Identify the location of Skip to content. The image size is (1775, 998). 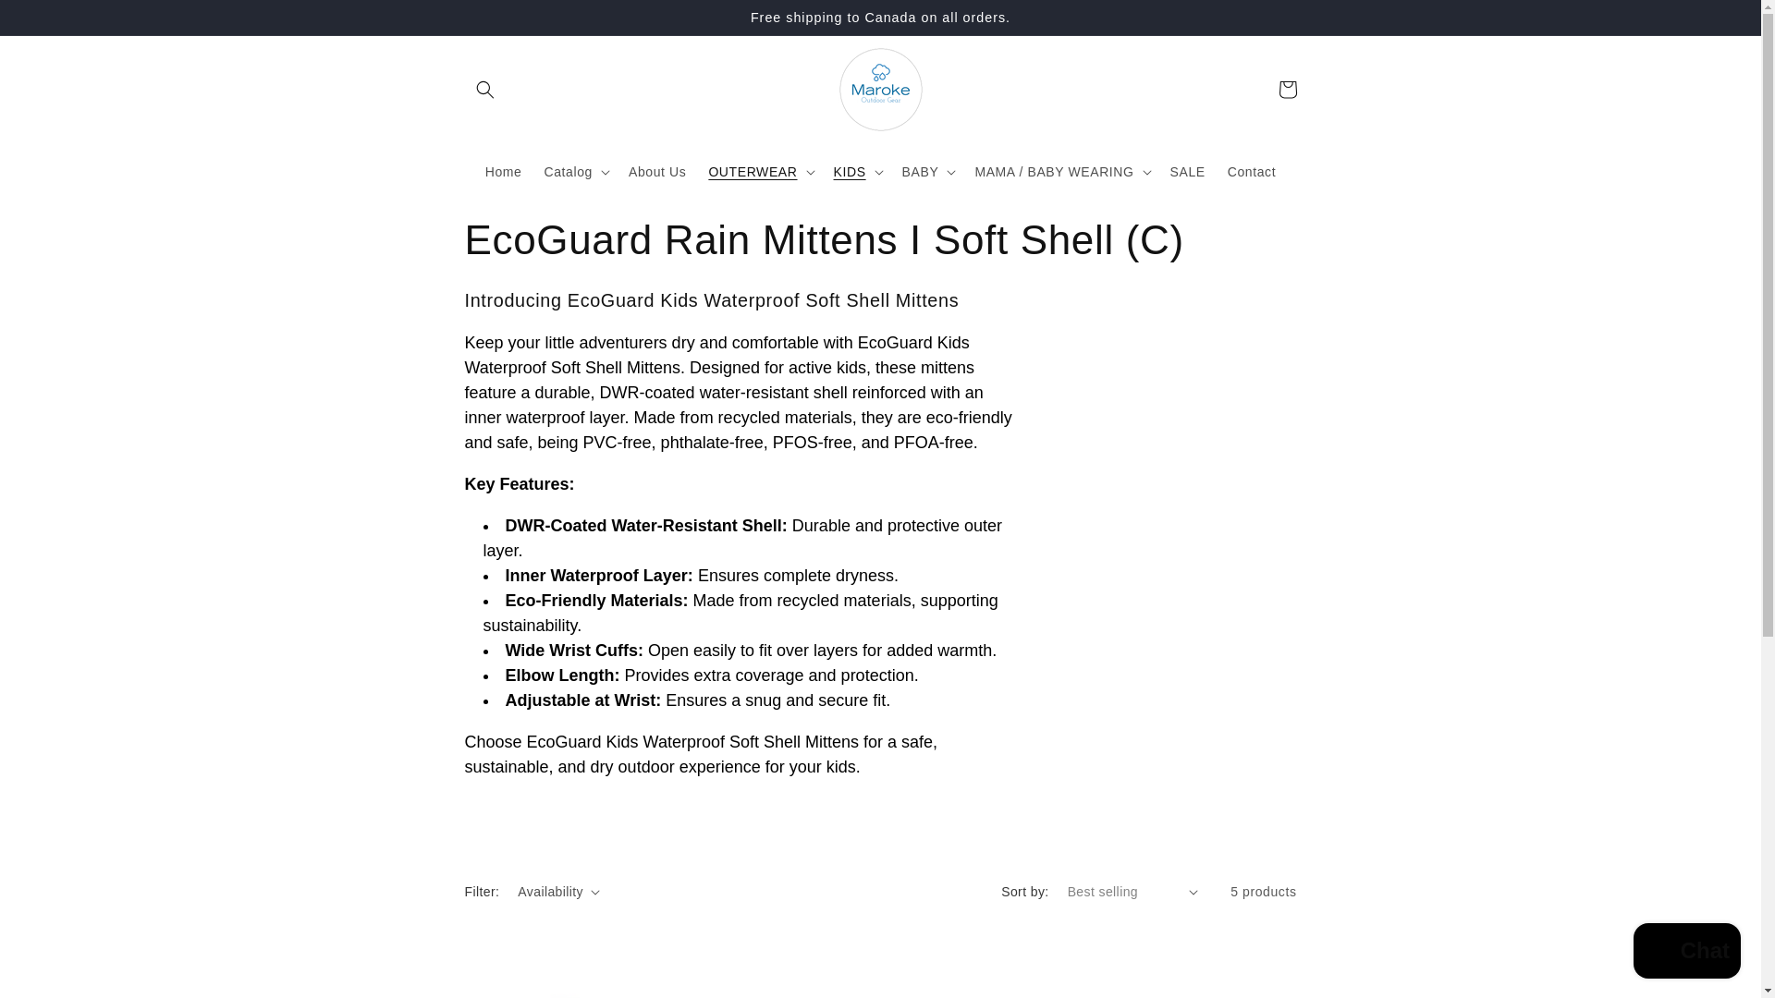
(55, 21).